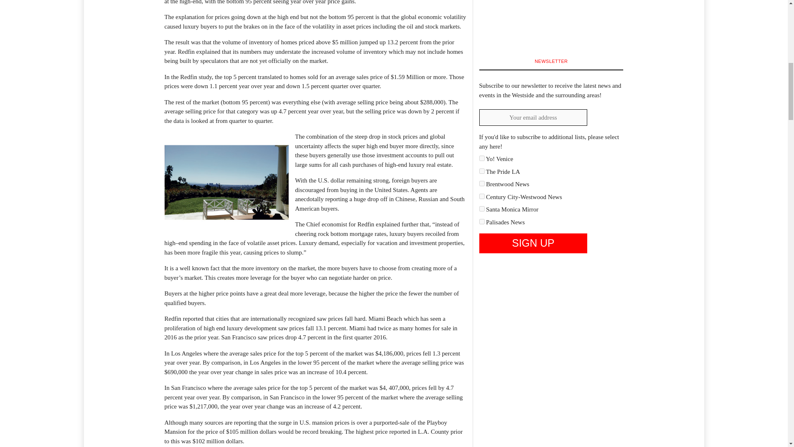 This screenshot has height=447, width=794. Describe the element at coordinates (481, 158) in the screenshot. I see `2c616d28b5` at that location.